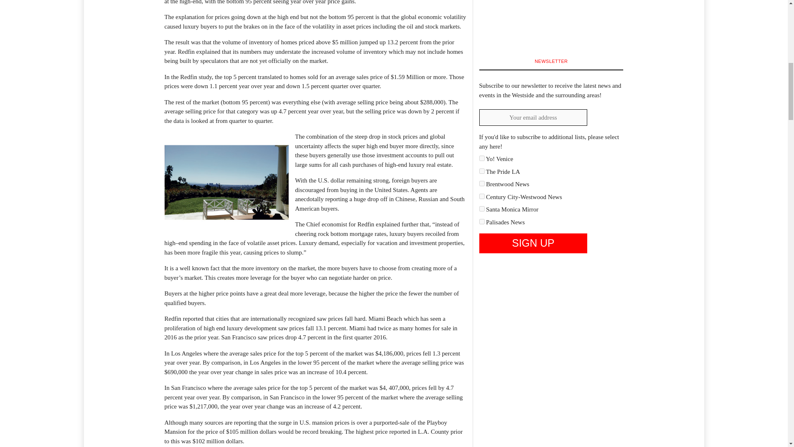 This screenshot has height=447, width=794. Describe the element at coordinates (481, 158) in the screenshot. I see `2c616d28b5` at that location.